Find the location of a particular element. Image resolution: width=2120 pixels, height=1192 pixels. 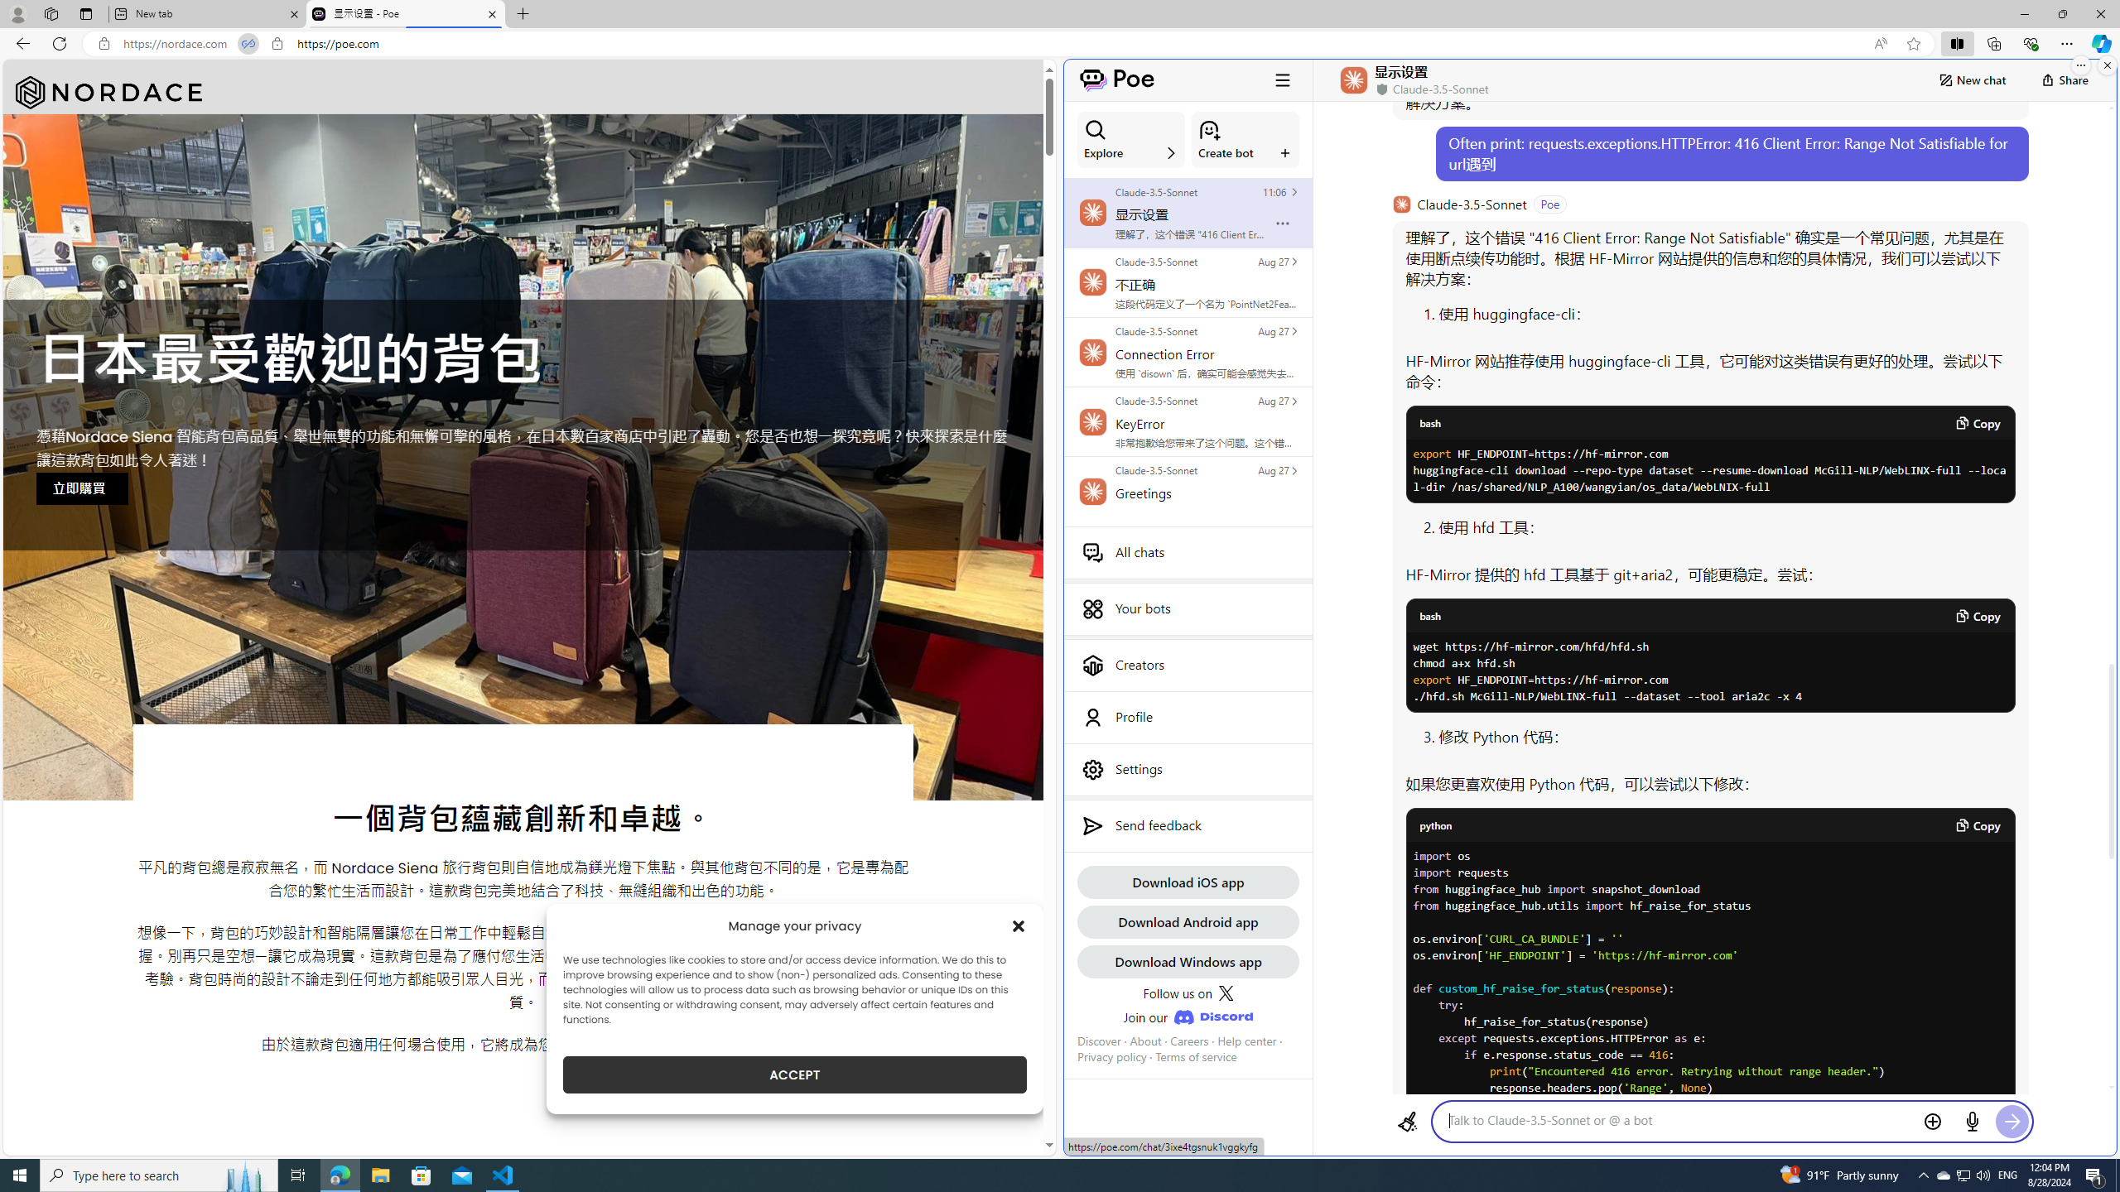

Personal Profile is located at coordinates (17, 13).